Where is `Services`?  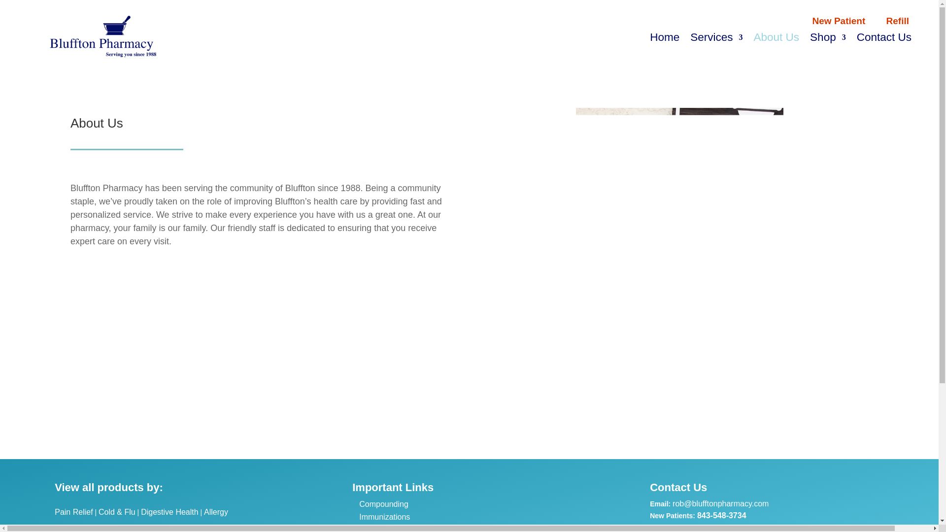
Services is located at coordinates (716, 39).